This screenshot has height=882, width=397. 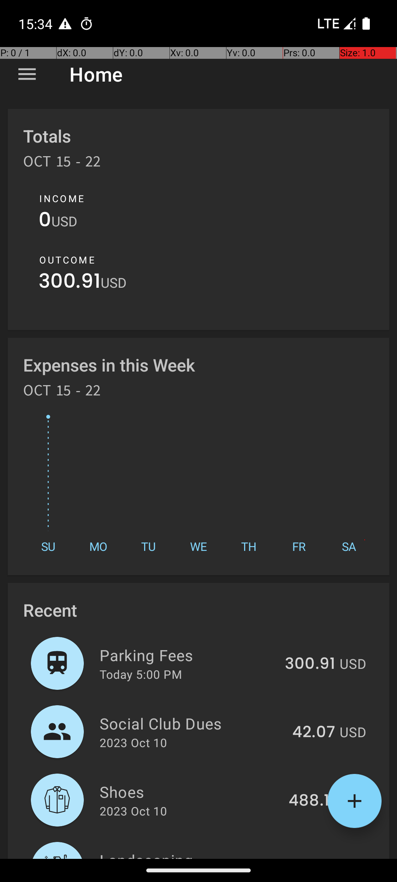 I want to click on 42.07, so click(x=314, y=732).